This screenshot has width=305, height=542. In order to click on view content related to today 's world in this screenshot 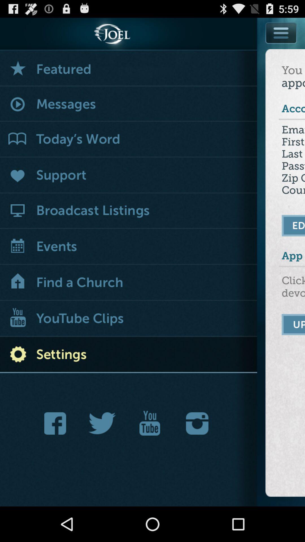, I will do `click(129, 139)`.